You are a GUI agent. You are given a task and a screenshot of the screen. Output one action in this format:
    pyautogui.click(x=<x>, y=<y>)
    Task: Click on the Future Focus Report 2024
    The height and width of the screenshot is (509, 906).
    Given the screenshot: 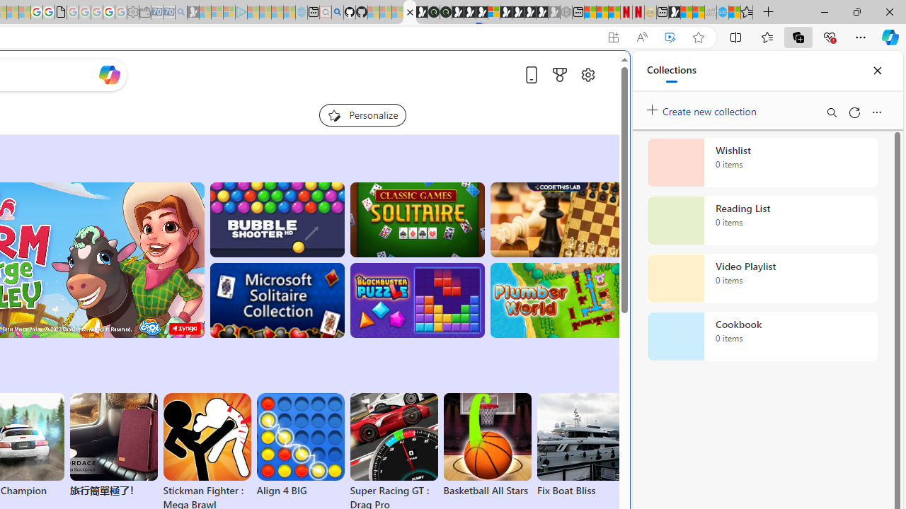 What is the action you would take?
    pyautogui.click(x=446, y=13)
    